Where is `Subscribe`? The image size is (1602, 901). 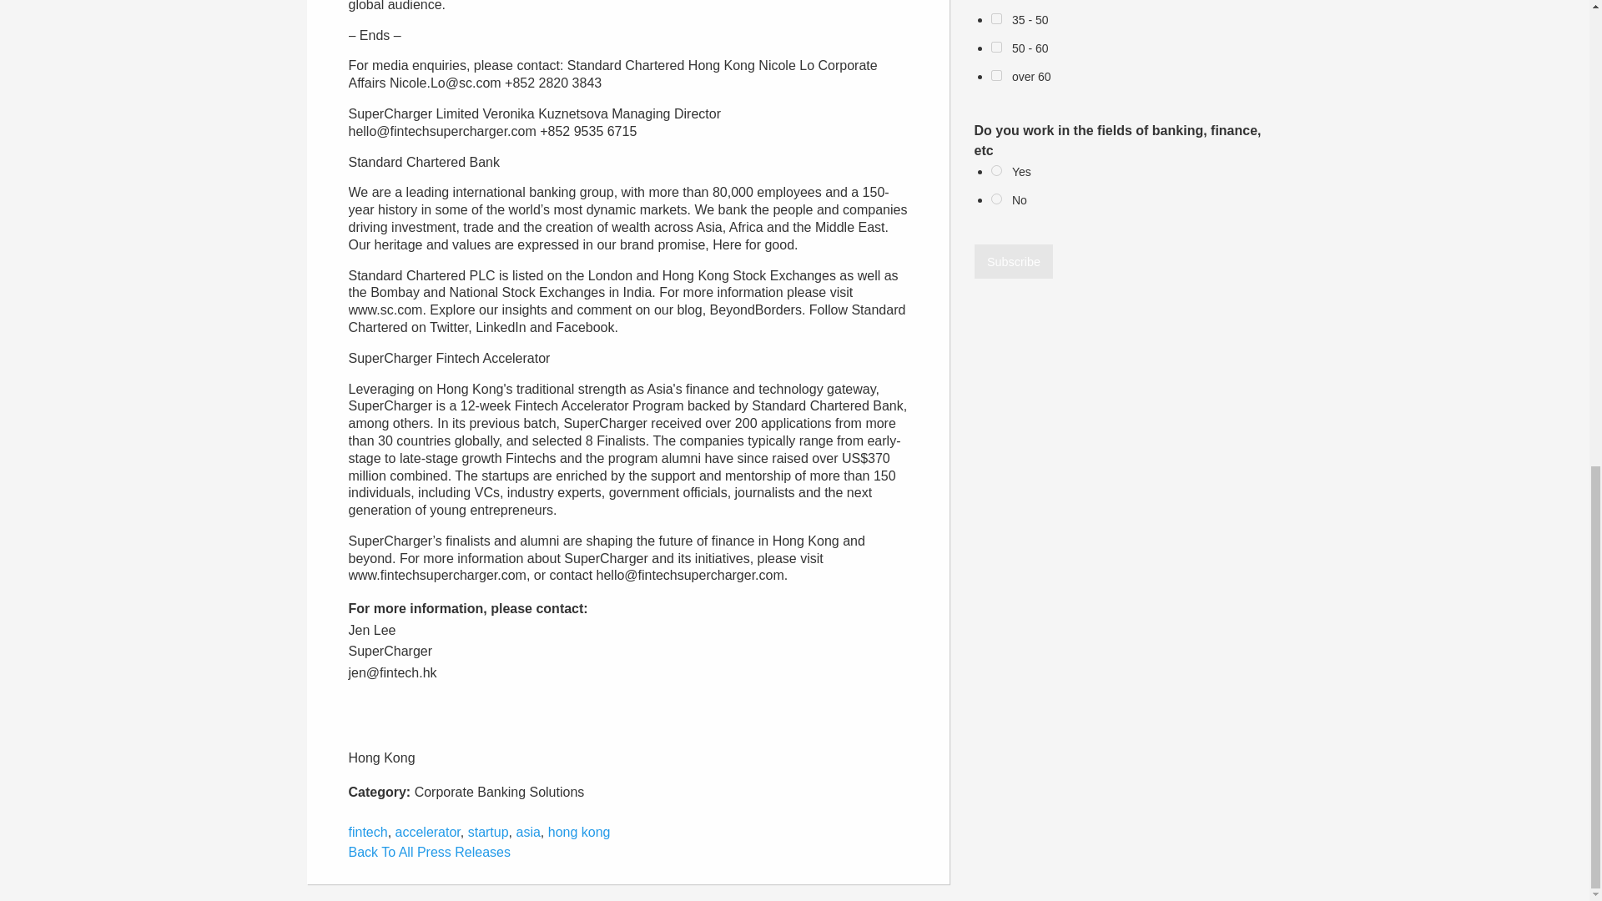
Subscribe is located at coordinates (1014, 260).